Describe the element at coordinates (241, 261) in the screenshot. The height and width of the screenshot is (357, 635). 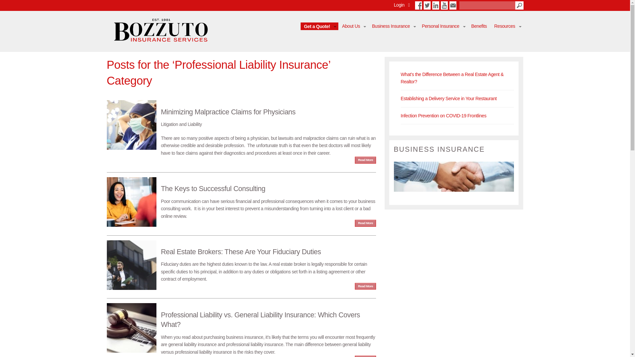
I see `Read the full article...` at that location.